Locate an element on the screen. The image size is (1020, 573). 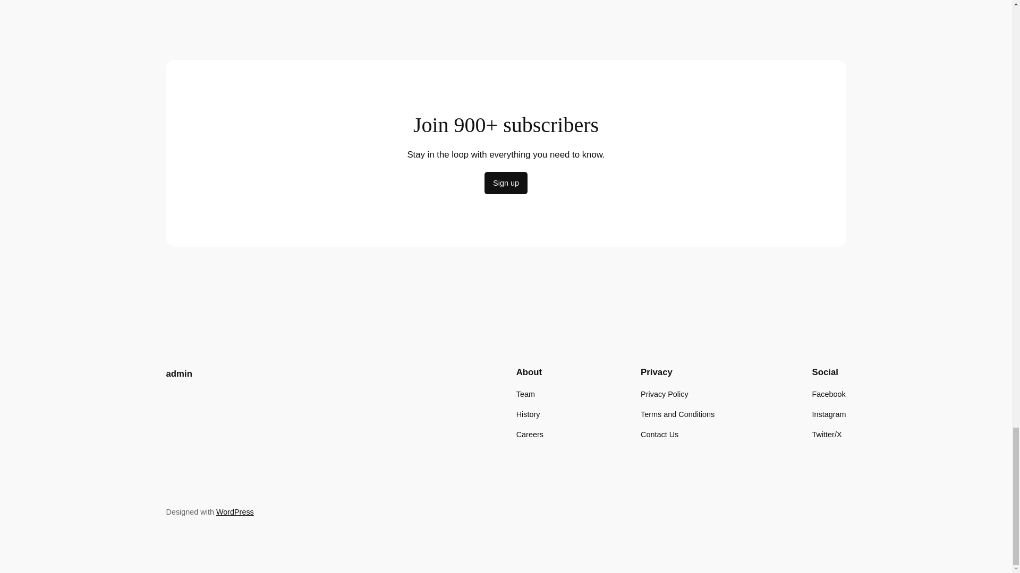
Careers is located at coordinates (530, 434).